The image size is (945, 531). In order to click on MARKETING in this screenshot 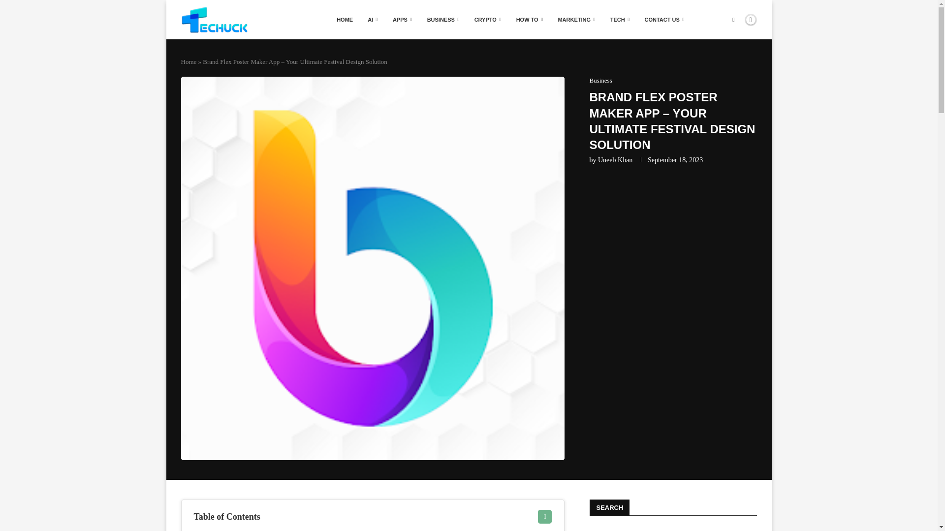, I will do `click(576, 20)`.